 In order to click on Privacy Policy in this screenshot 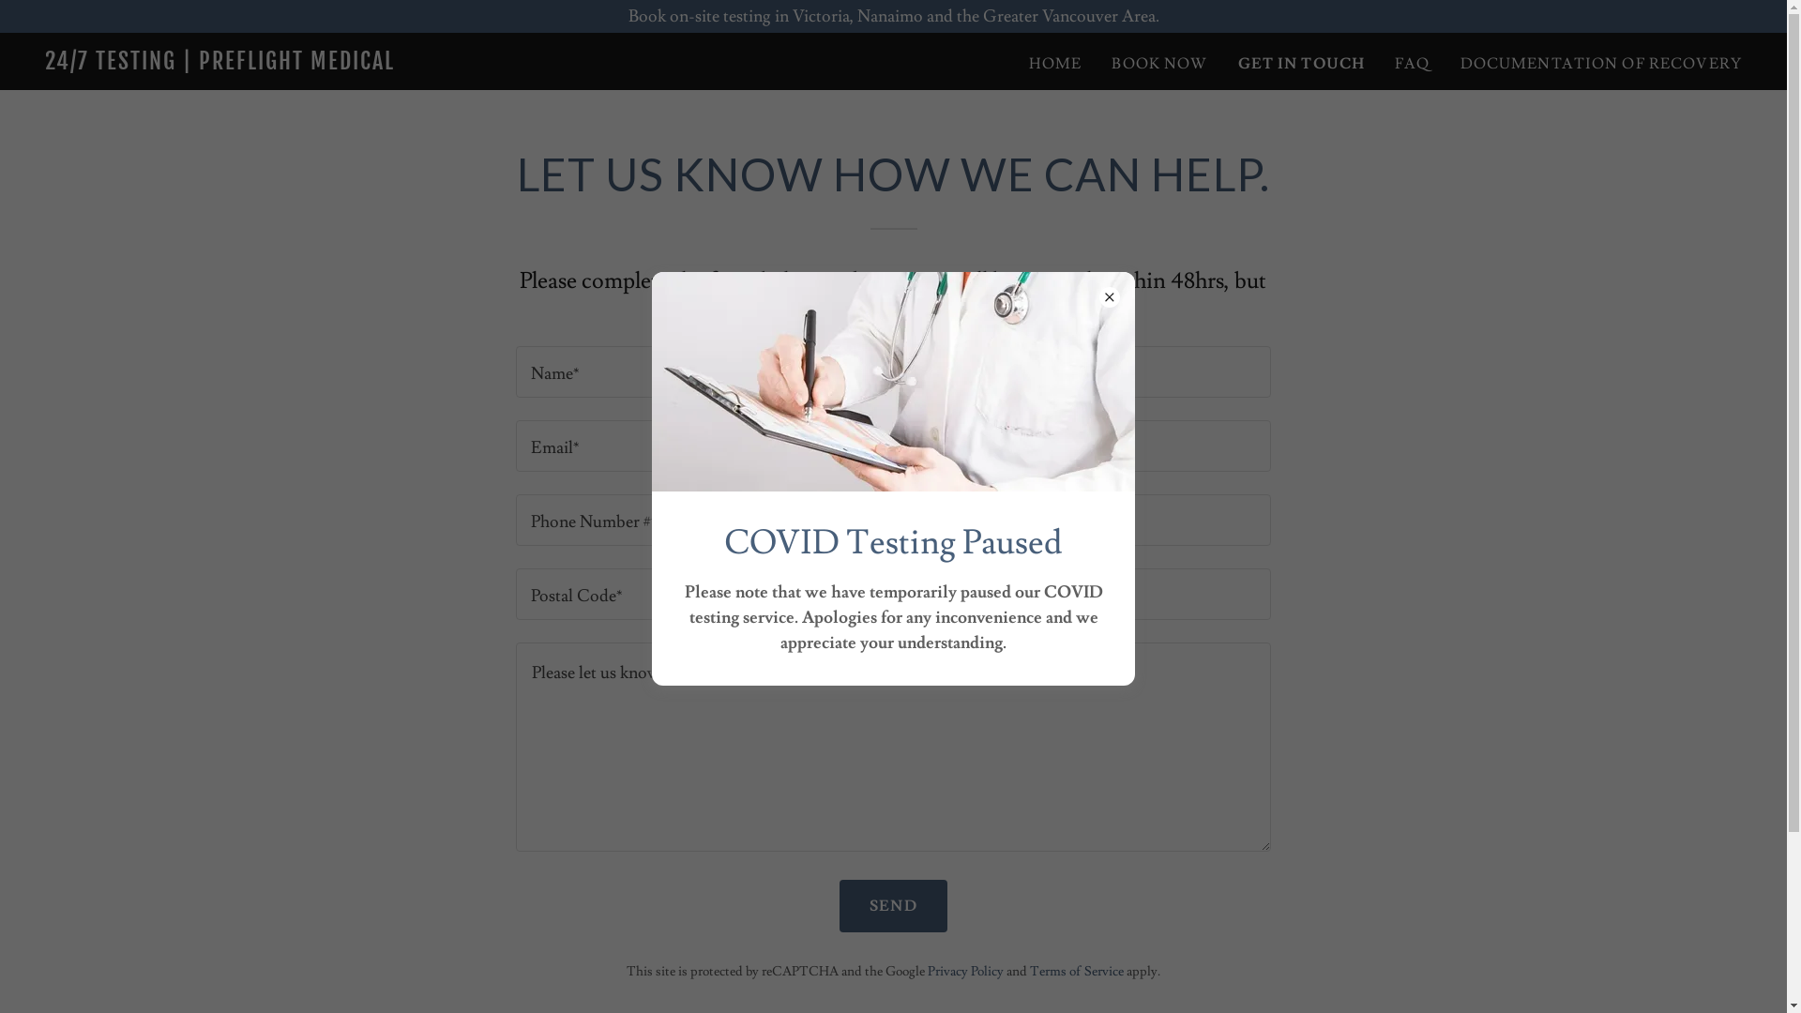, I will do `click(966, 972)`.